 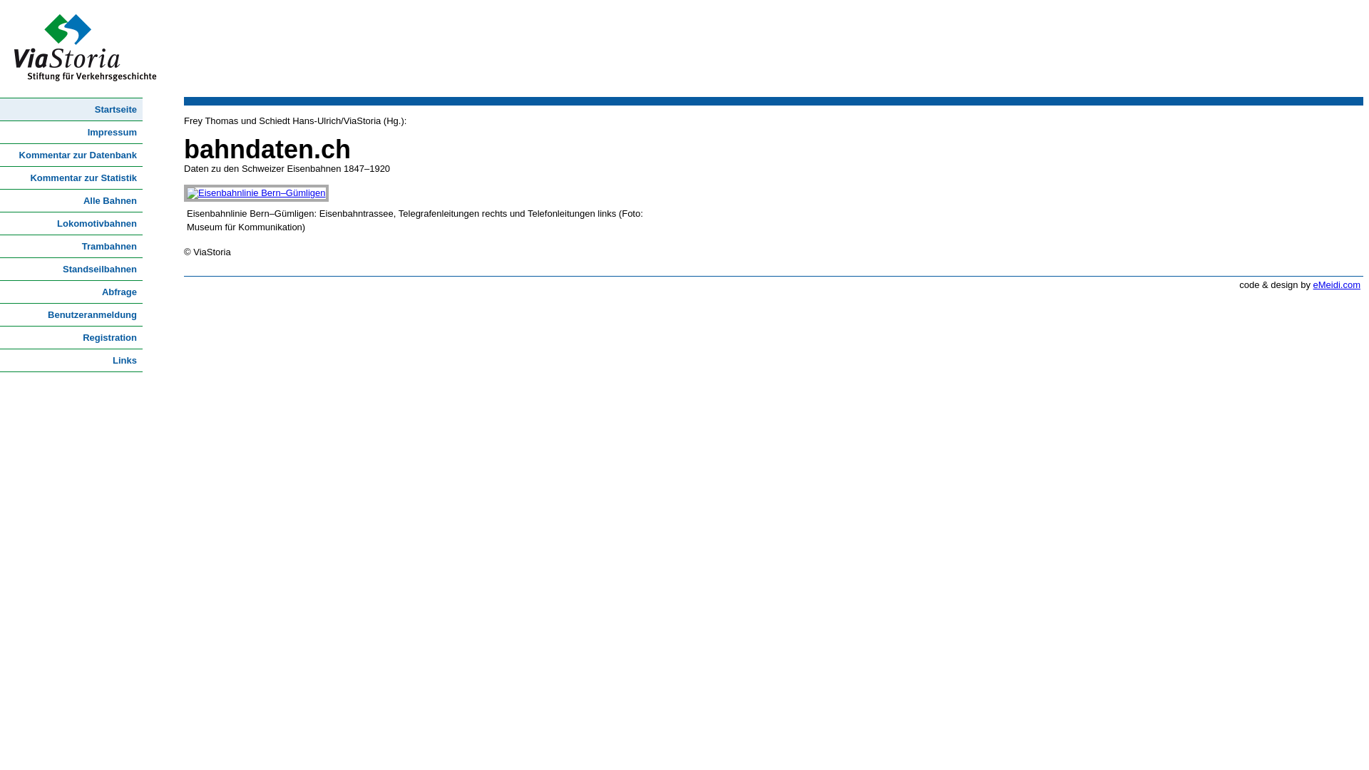 I want to click on Standseilbahnen, so click(x=71, y=269).